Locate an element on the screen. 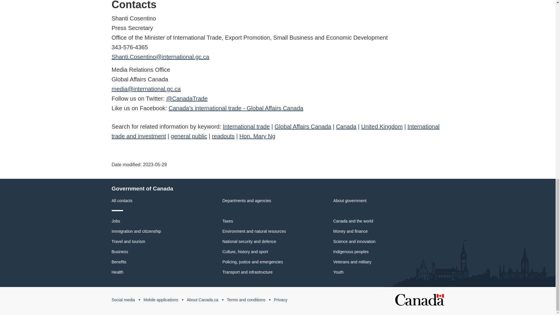  United Kingdom is located at coordinates (382, 127).